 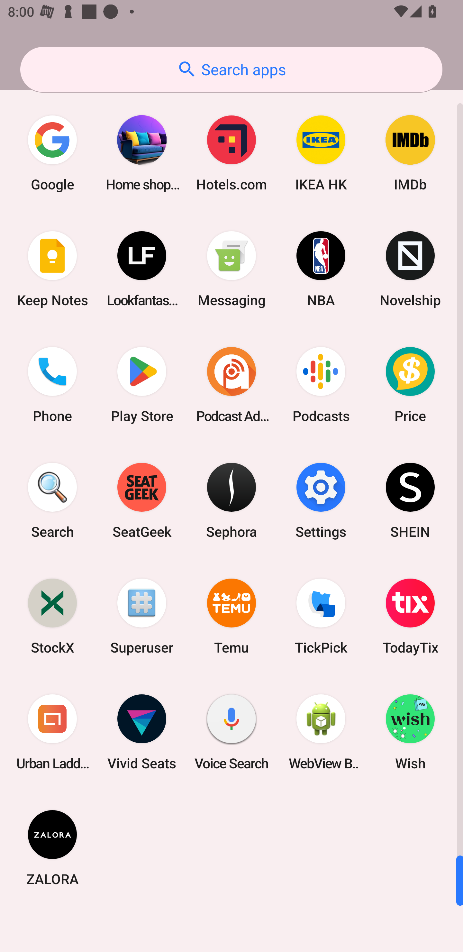 What do you see at coordinates (142, 732) in the screenshot?
I see `Vivid Seats` at bounding box center [142, 732].